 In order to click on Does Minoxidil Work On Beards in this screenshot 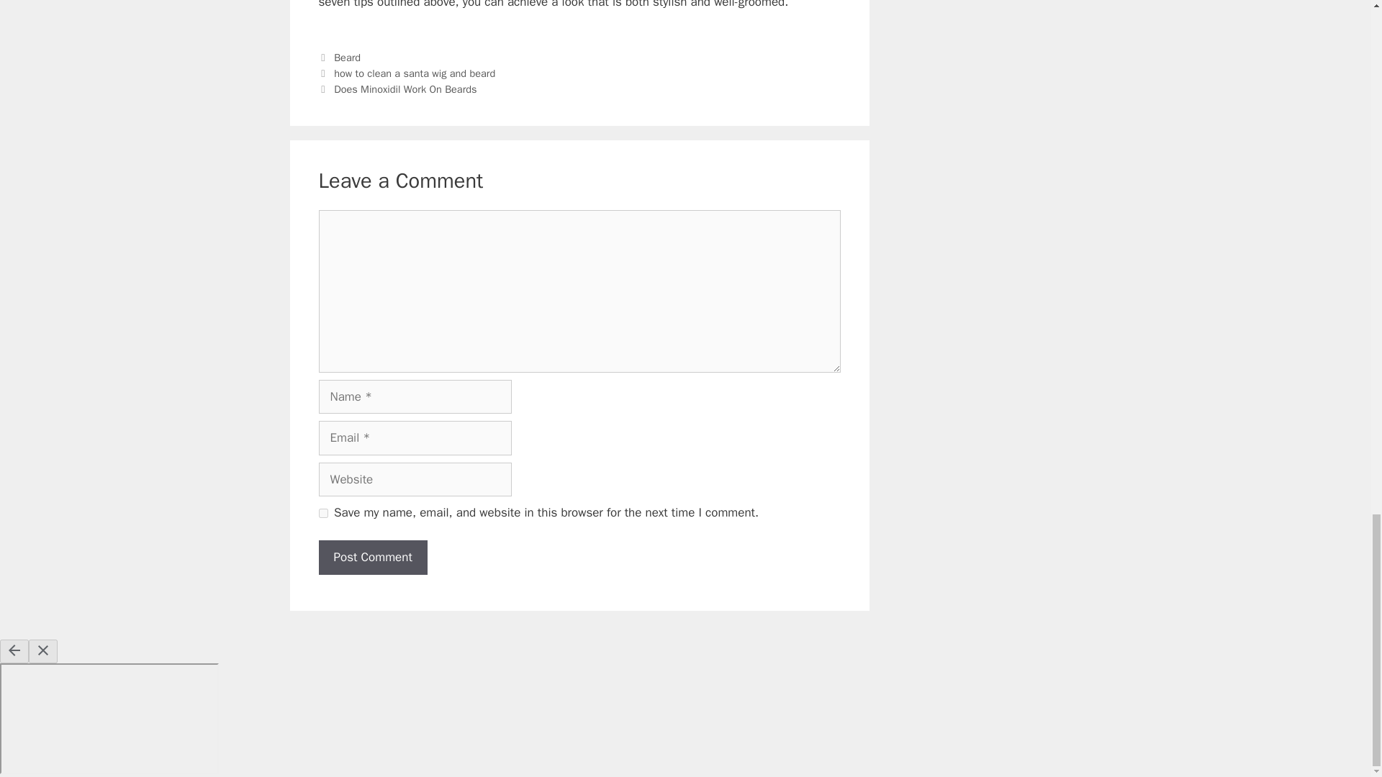, I will do `click(405, 88)`.